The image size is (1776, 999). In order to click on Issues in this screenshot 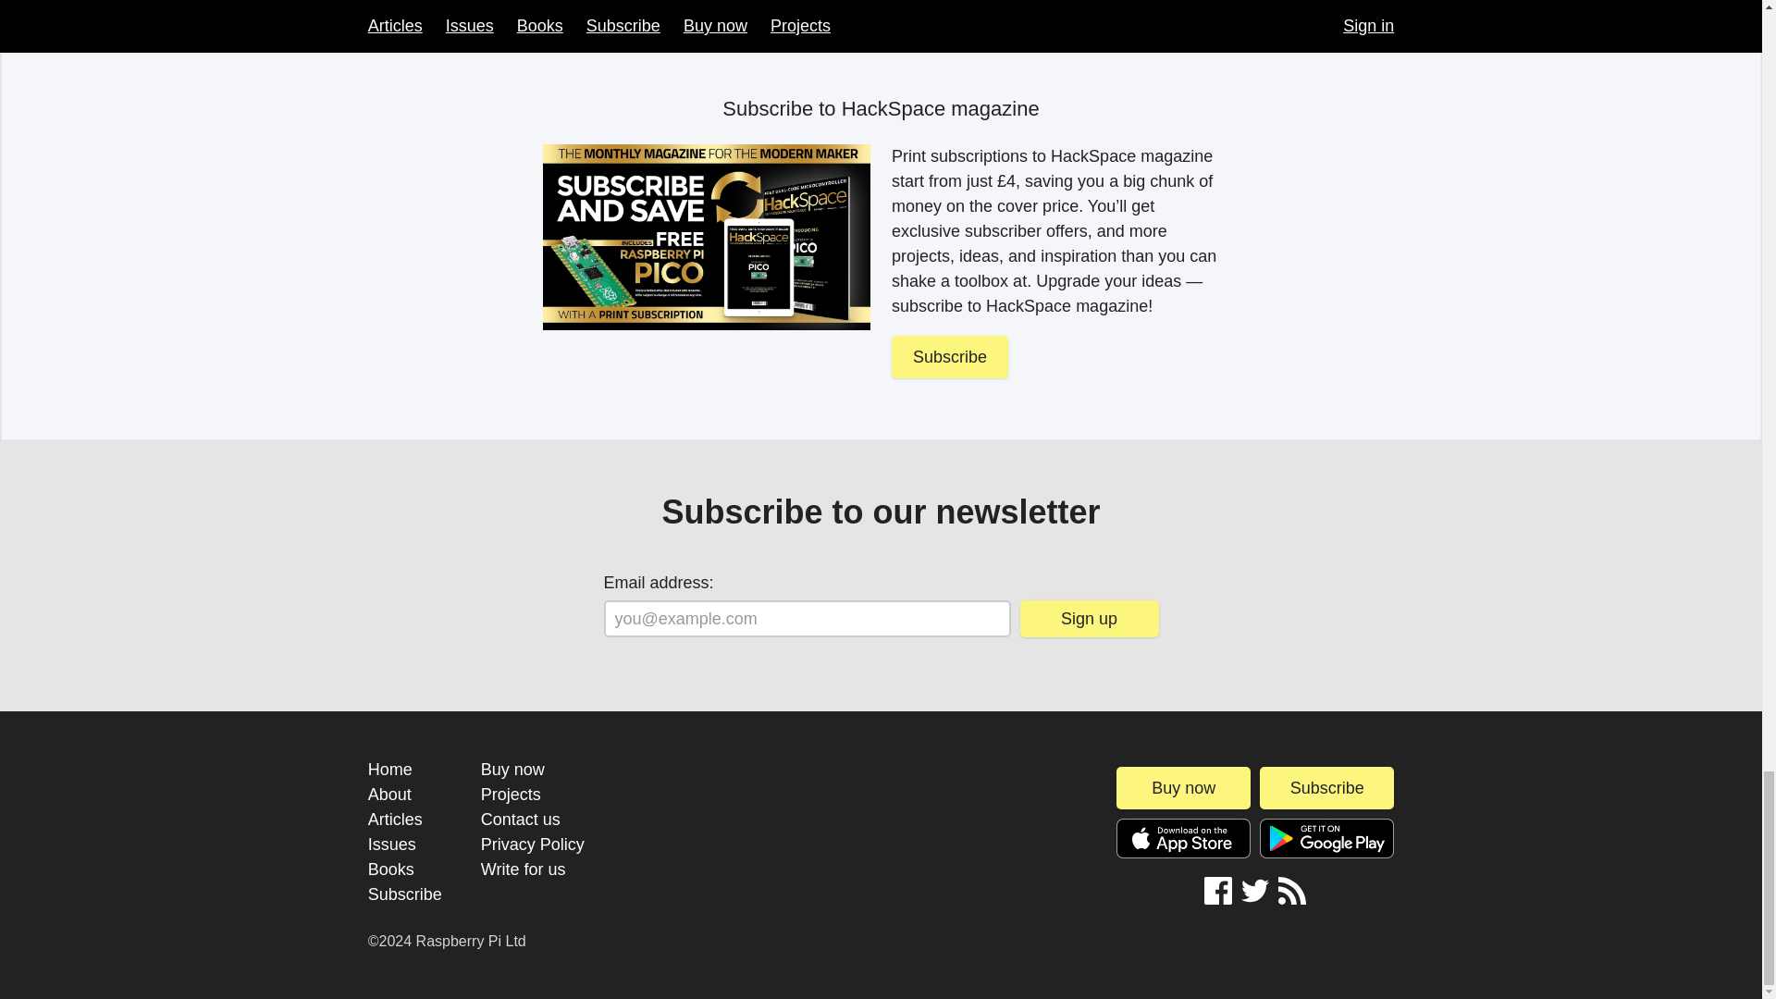, I will do `click(391, 844)`.